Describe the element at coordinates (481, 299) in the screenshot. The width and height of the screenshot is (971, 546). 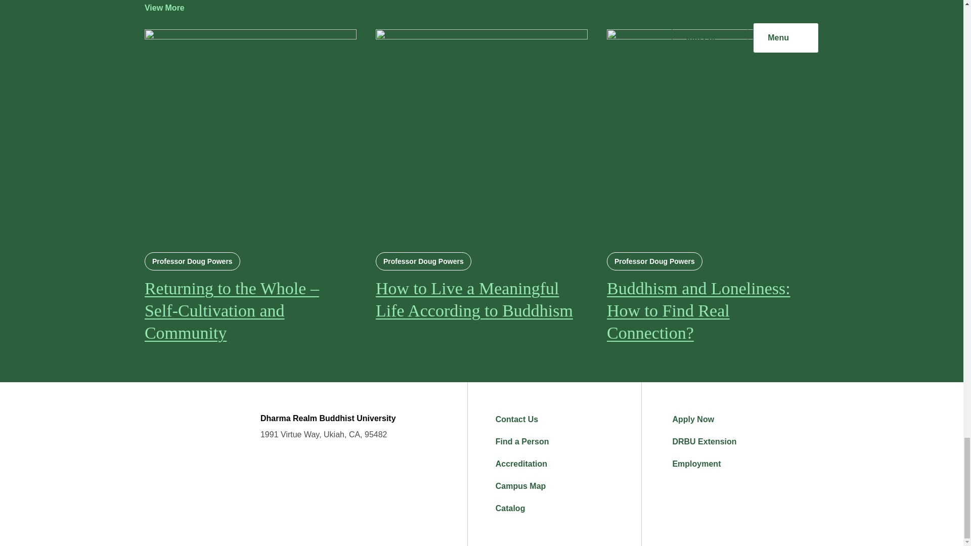
I see `How to Live a Meaningful Life According to Buddhism` at that location.